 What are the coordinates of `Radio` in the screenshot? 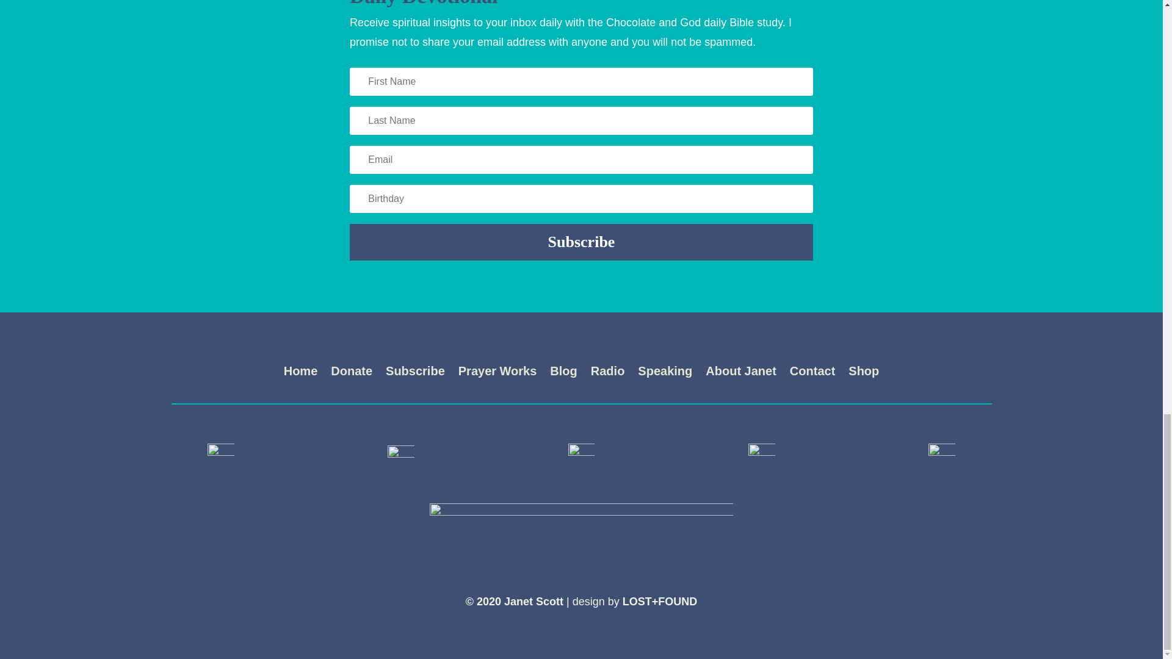 It's located at (607, 373).